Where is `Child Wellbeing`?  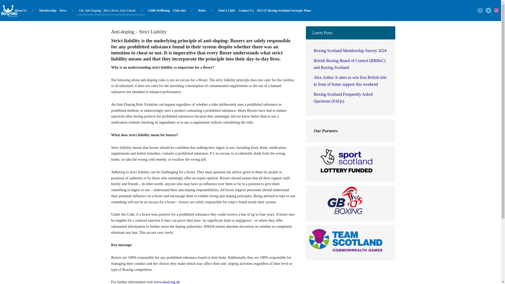
Child Wellbeing is located at coordinates (158, 11).